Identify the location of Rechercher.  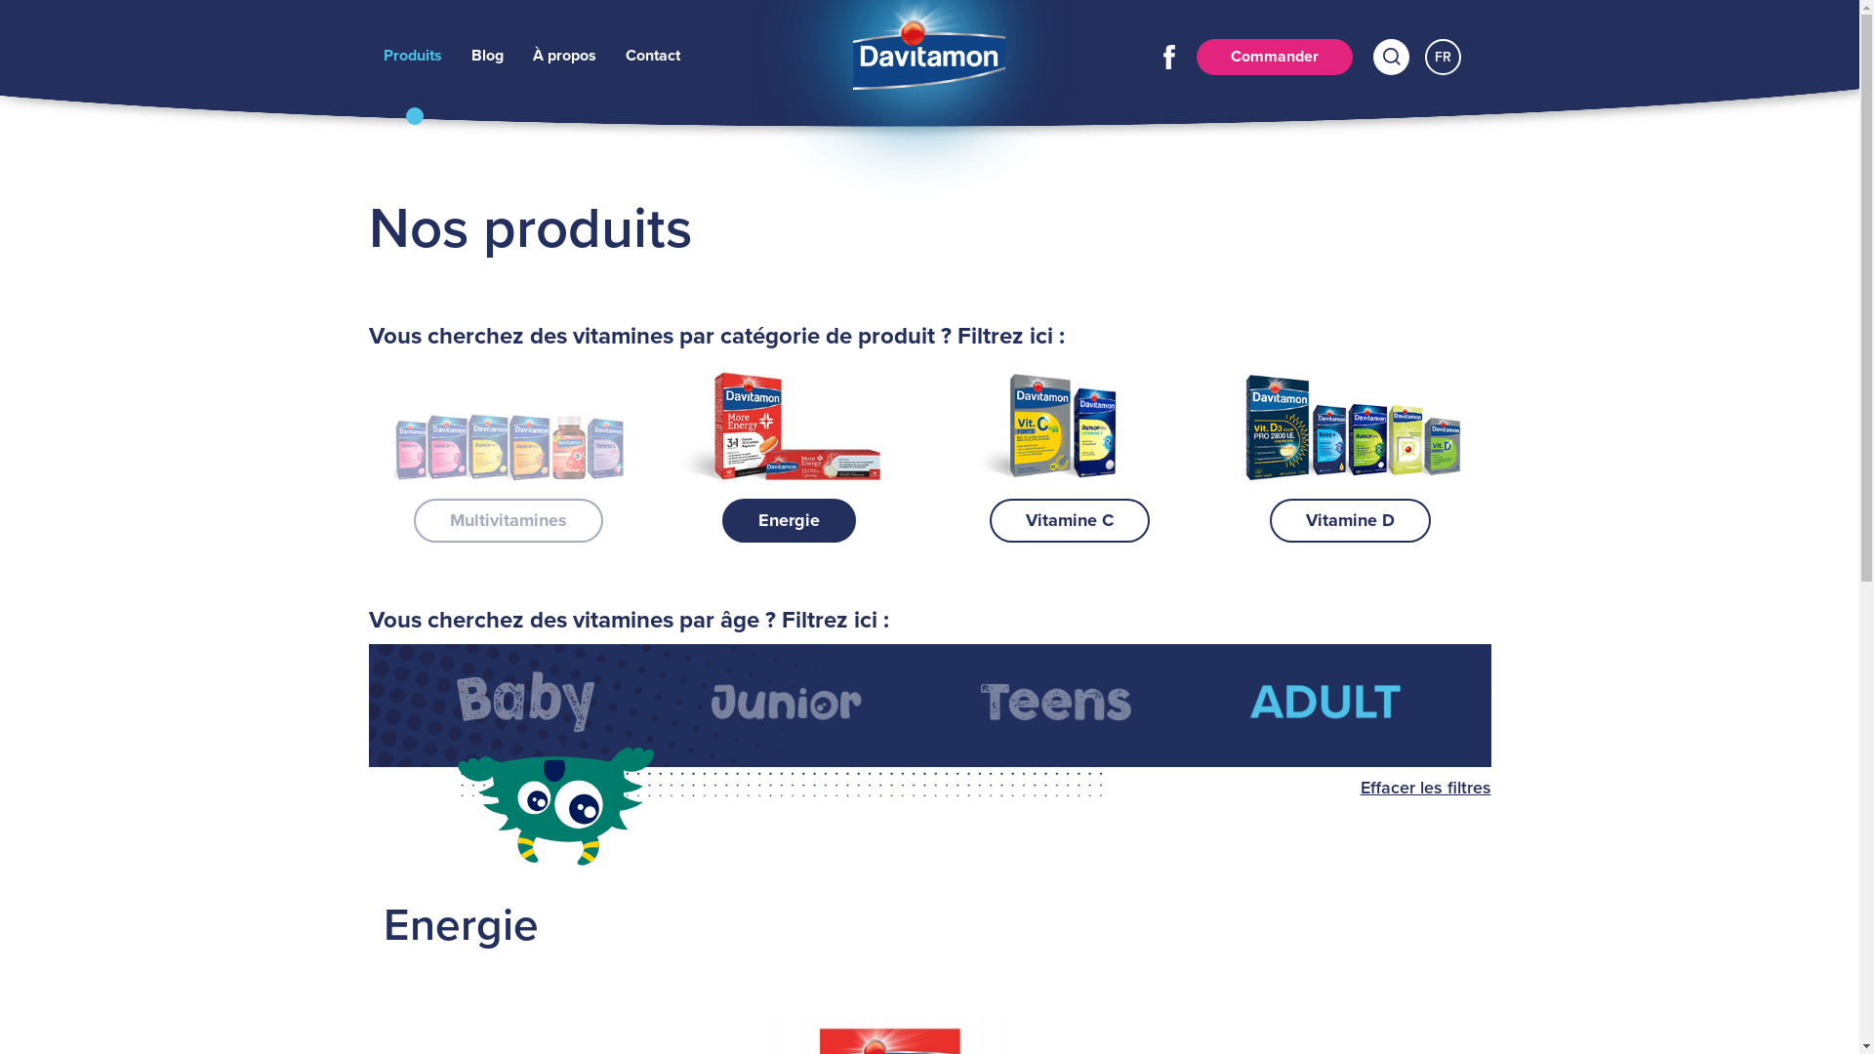
(1392, 57).